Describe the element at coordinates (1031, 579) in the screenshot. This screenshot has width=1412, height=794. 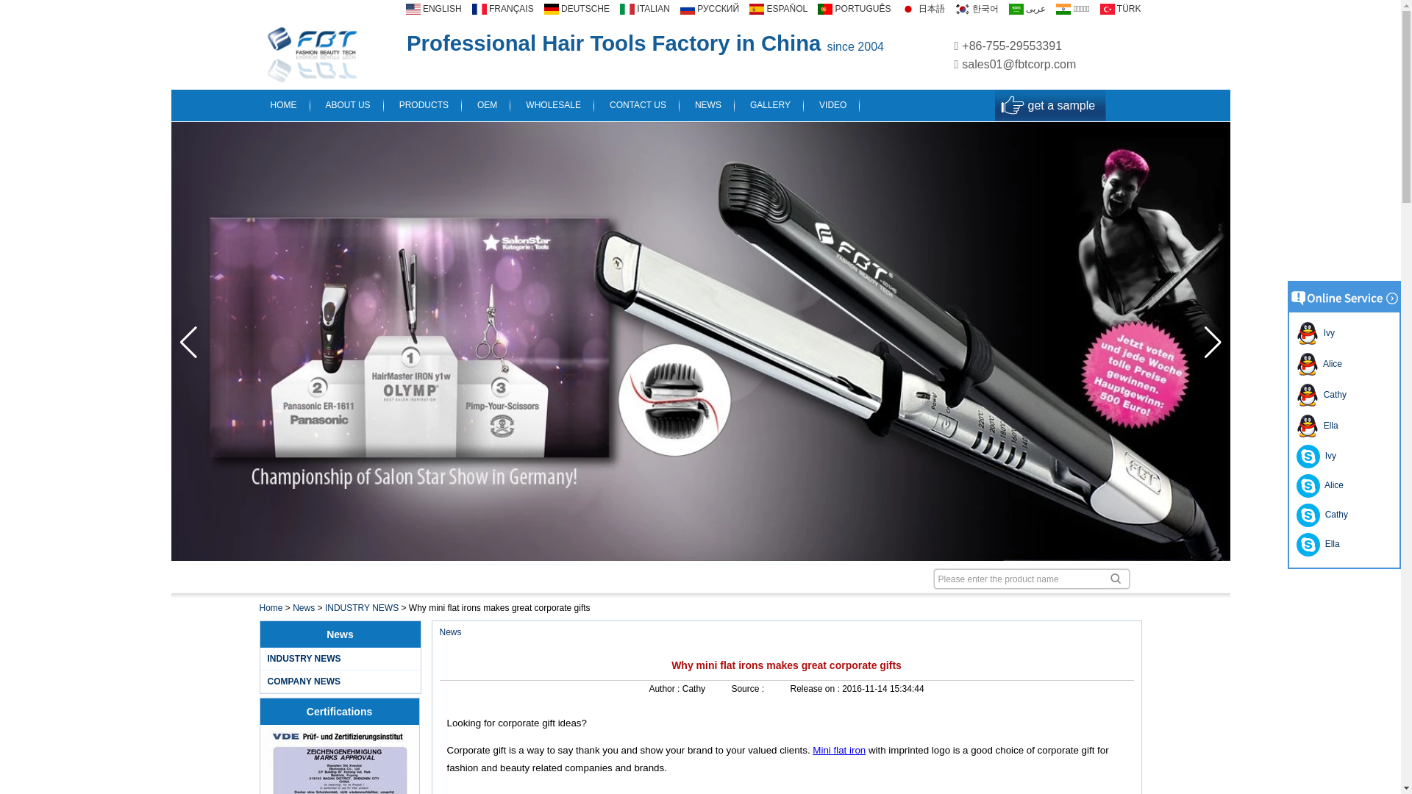
I see `Please enter the product name` at that location.